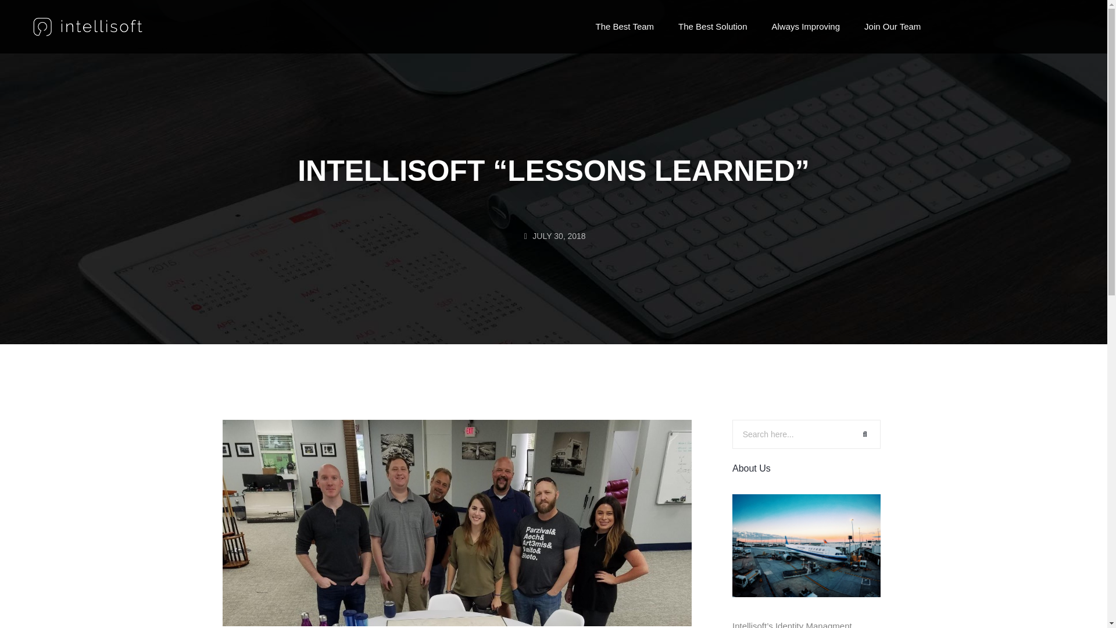  Describe the element at coordinates (806, 27) in the screenshot. I see `Always Improving` at that location.